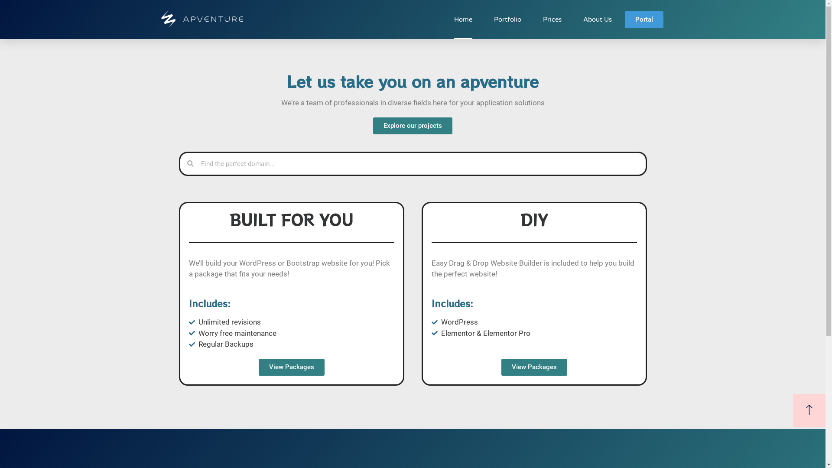 This screenshot has width=832, height=468. I want to click on Prices, so click(552, 19).